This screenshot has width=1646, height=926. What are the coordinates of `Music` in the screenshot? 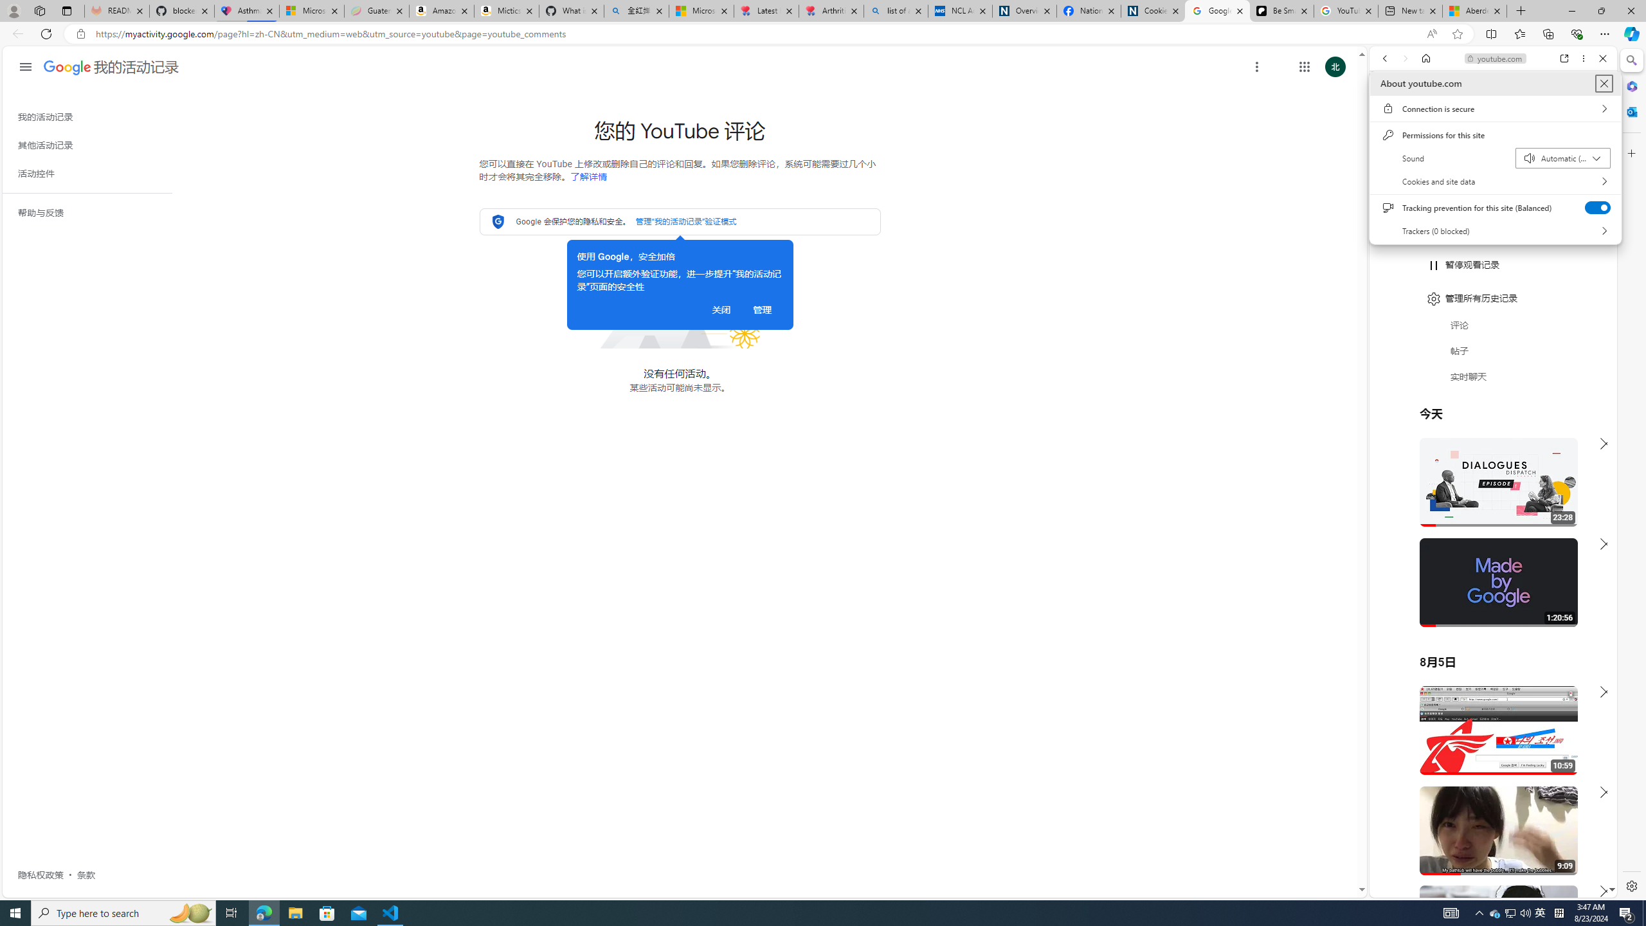 It's located at (1493, 350).